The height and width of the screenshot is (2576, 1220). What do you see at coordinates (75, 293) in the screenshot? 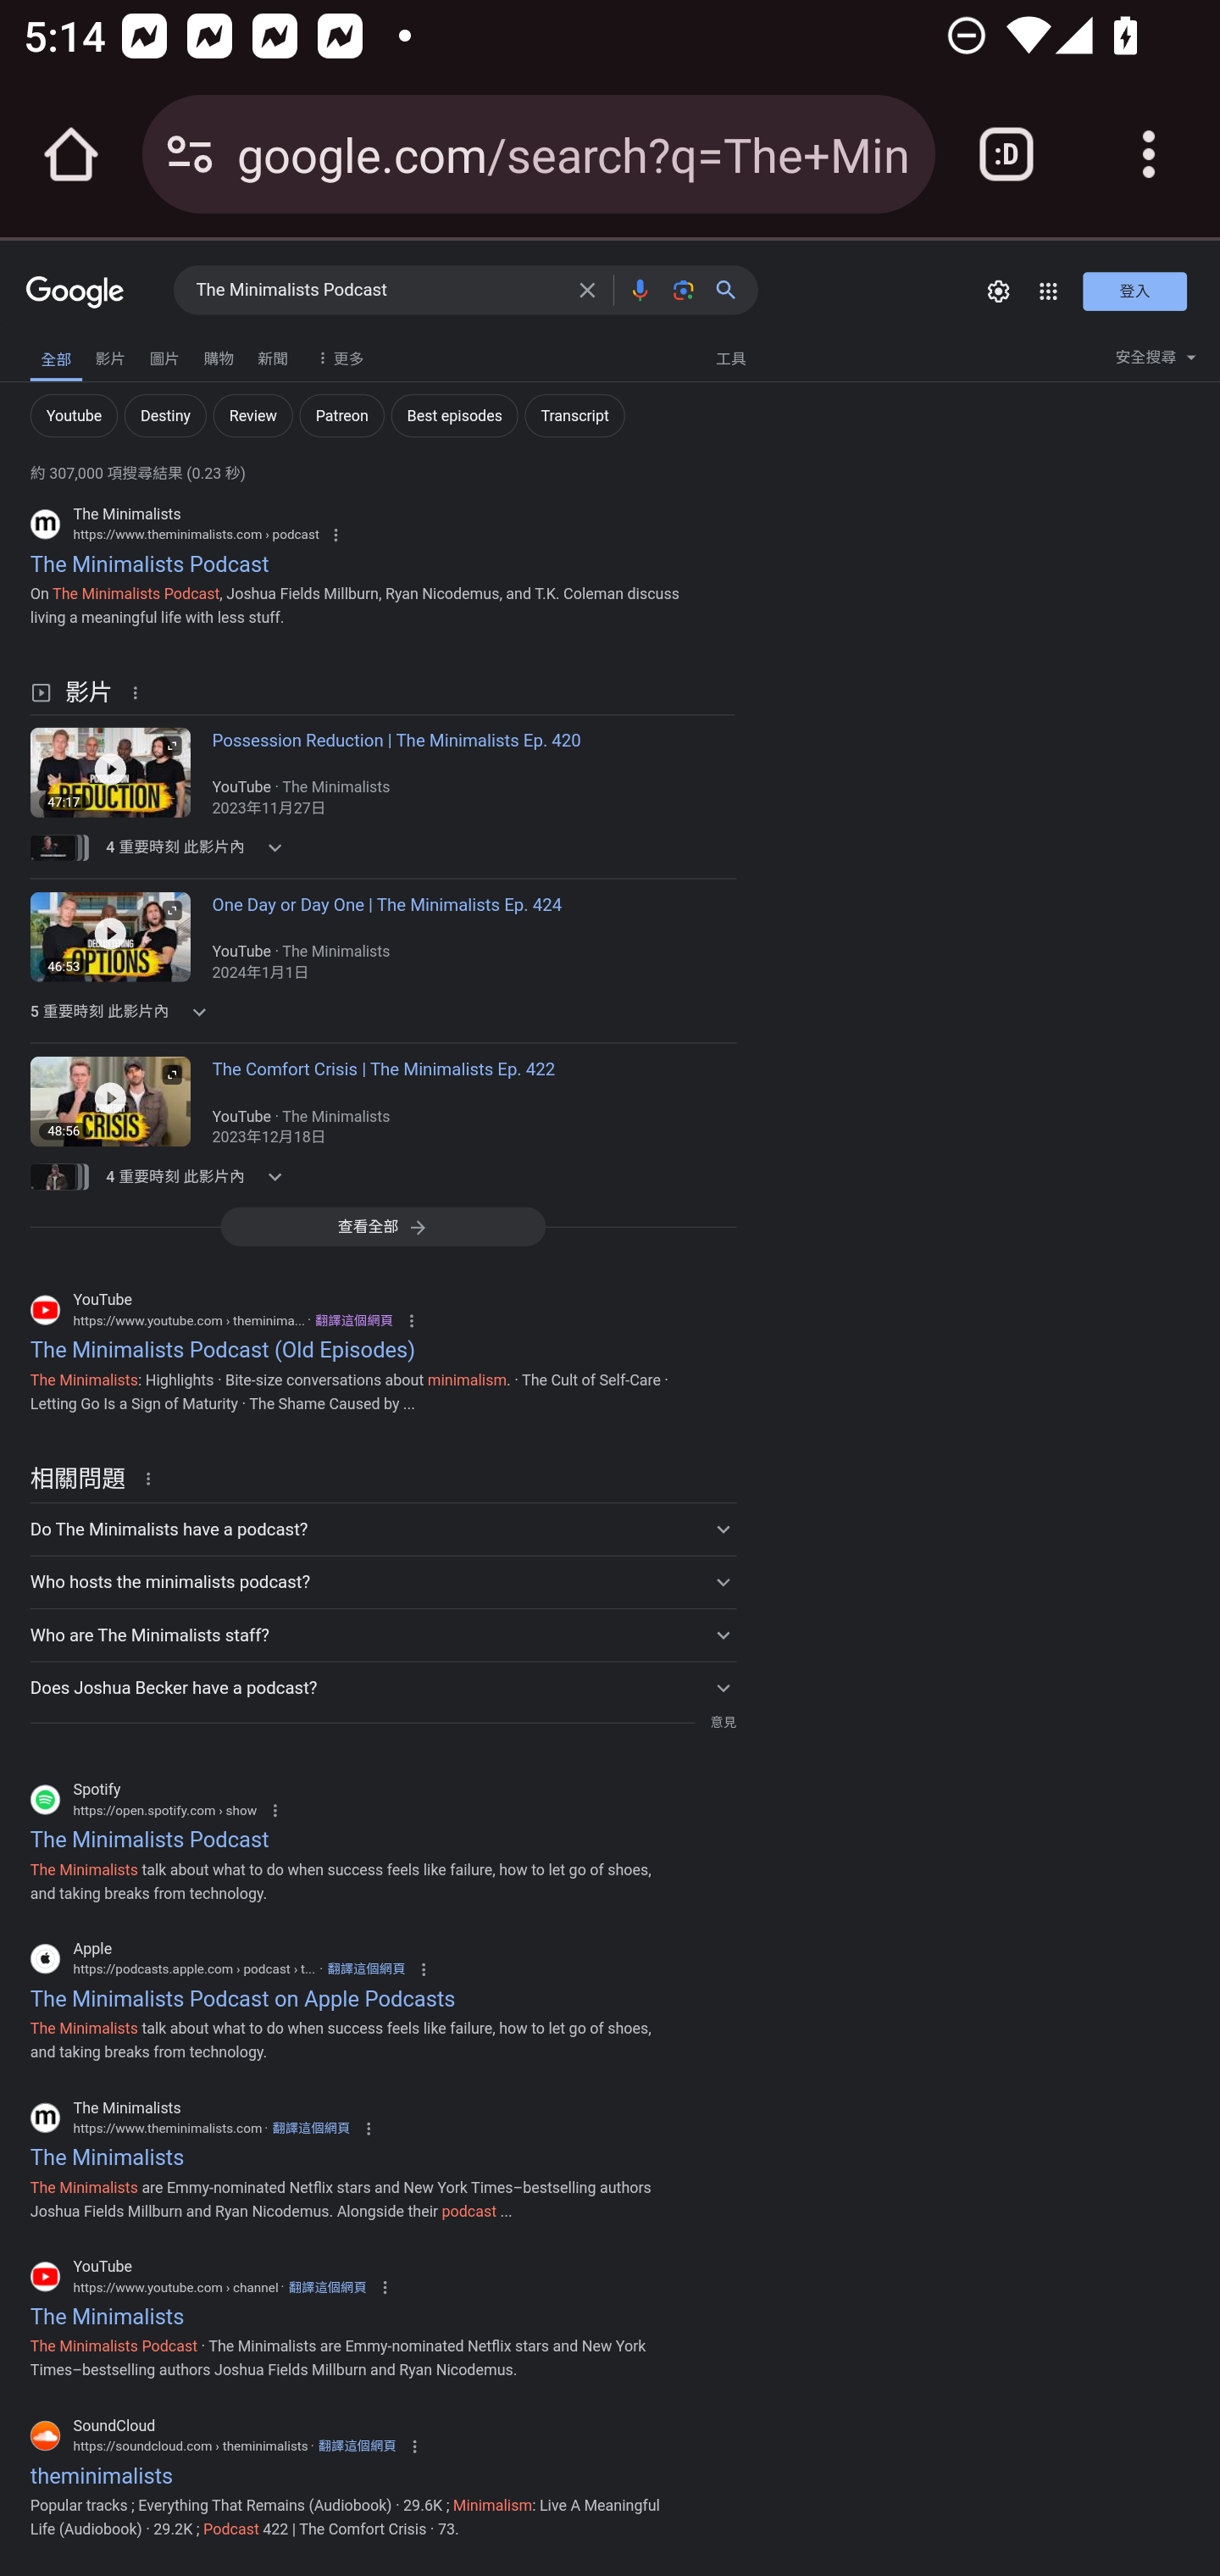
I see `Google` at bounding box center [75, 293].